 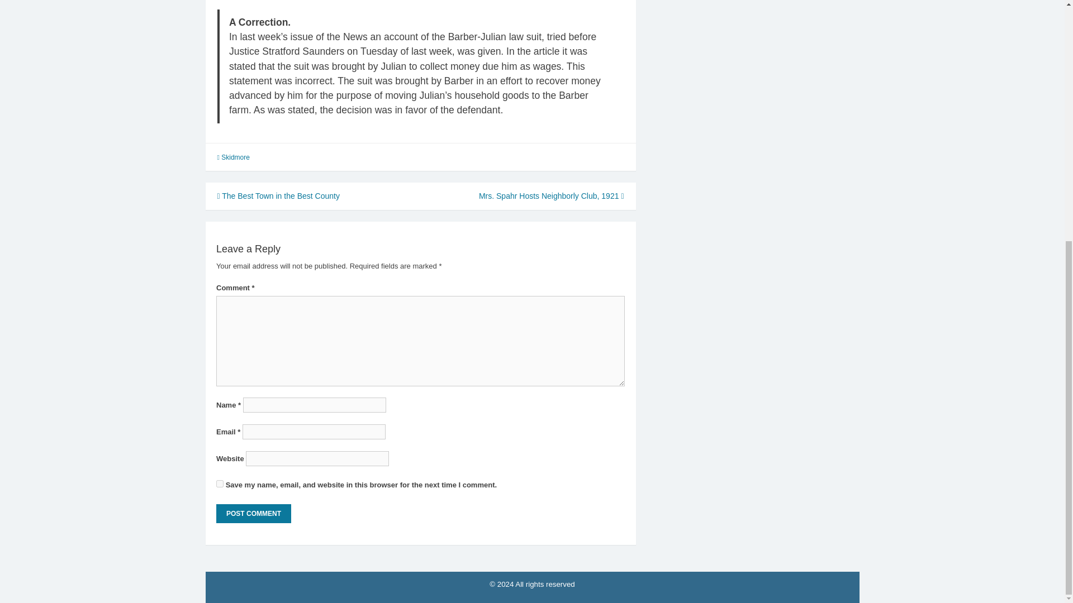 I want to click on Mrs. Spahr Hosts Neighborly Club, 1921, so click(x=551, y=195).